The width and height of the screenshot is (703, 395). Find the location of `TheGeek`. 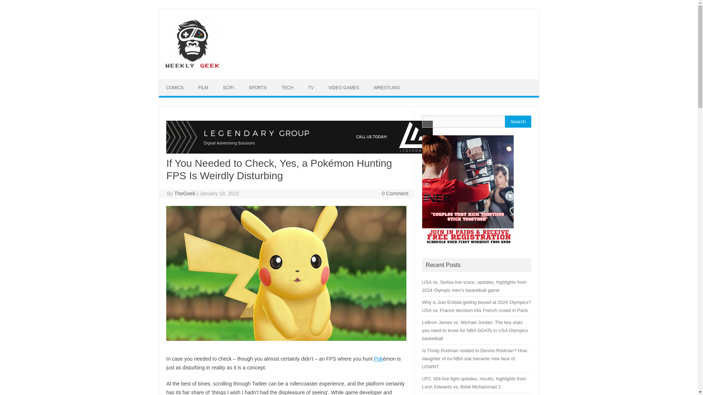

TheGeek is located at coordinates (185, 193).